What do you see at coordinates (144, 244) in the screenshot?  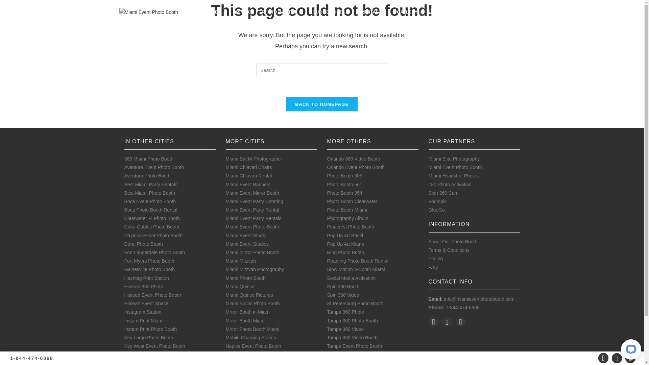 I see `Doral Photo Booth` at bounding box center [144, 244].